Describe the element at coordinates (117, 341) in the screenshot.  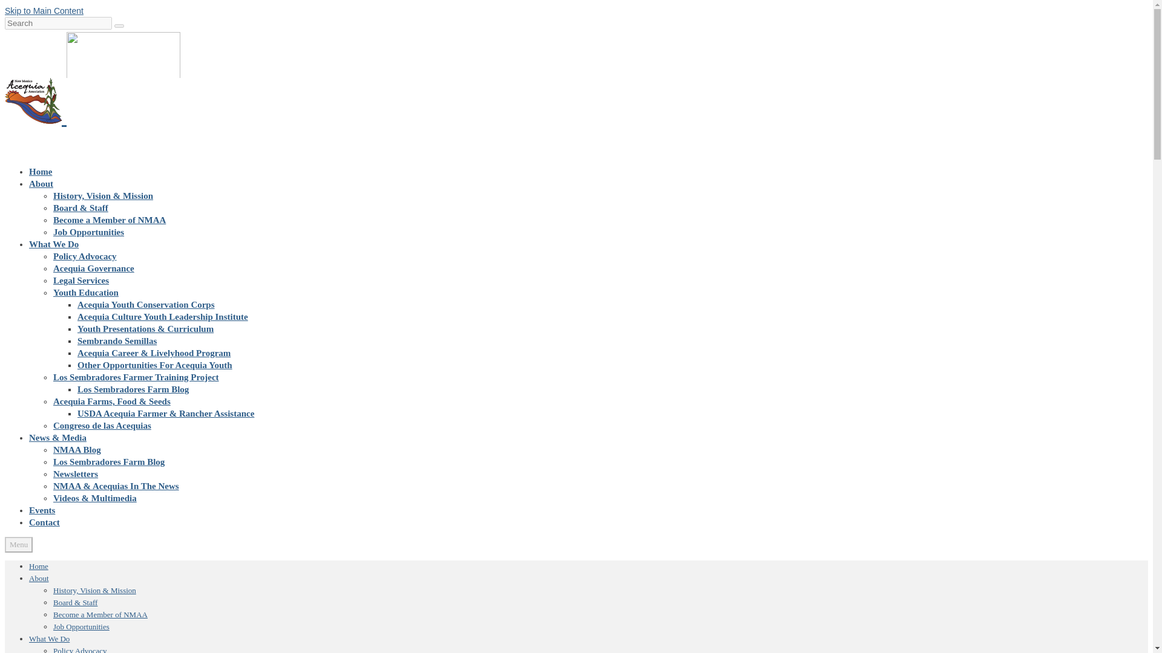
I see `Sembrando Semillas` at that location.